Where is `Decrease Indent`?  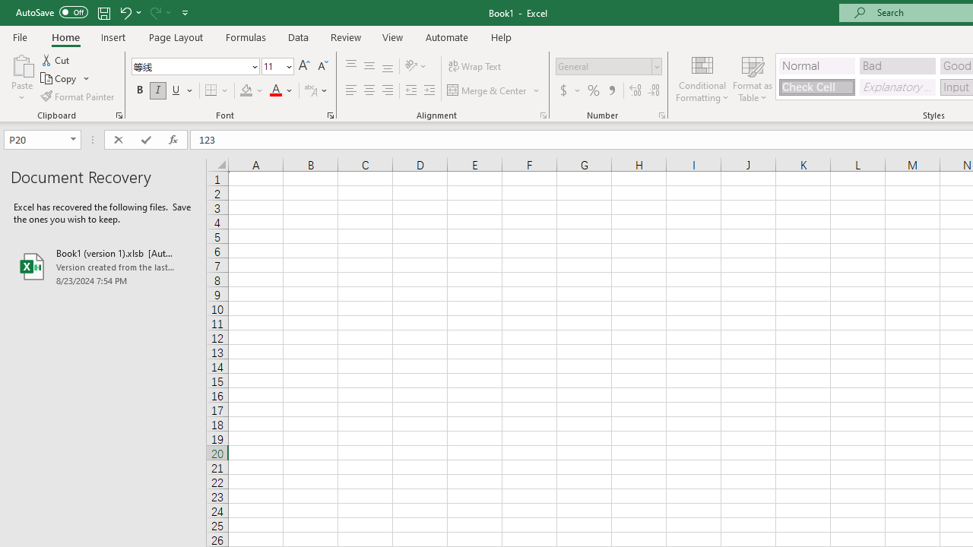
Decrease Indent is located at coordinates (410, 91).